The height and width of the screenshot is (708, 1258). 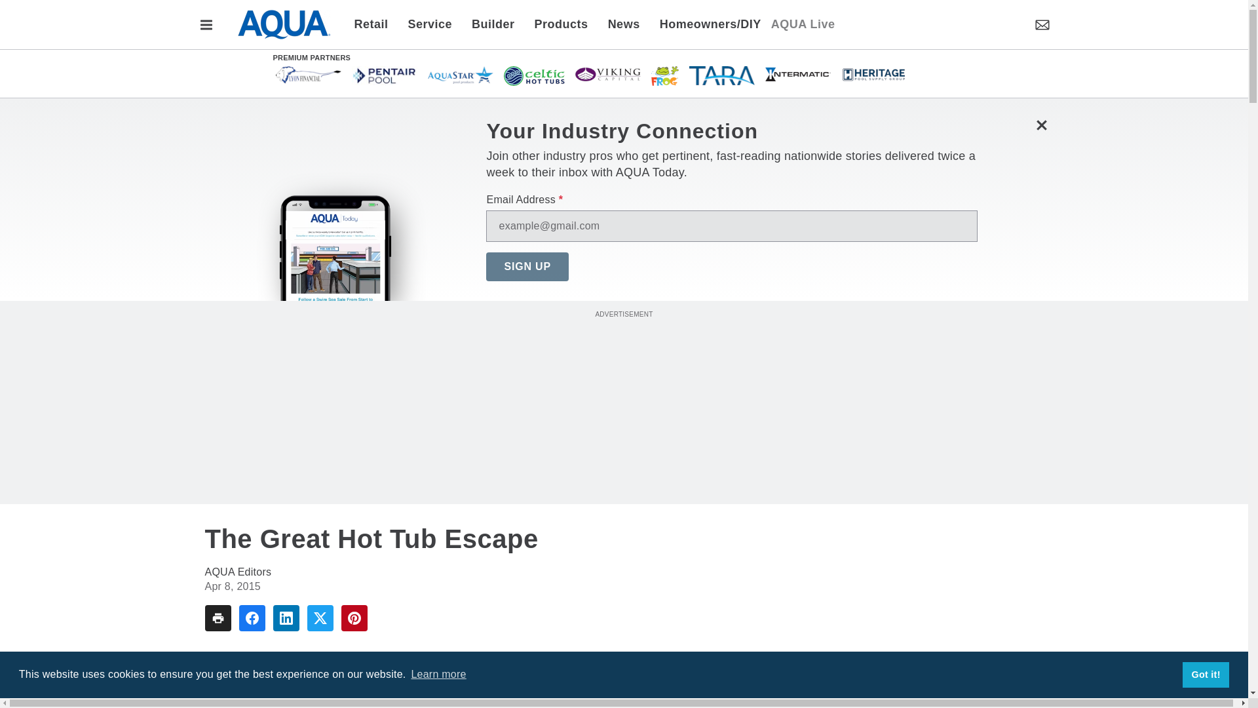 I want to click on Got it!, so click(x=1206, y=675).